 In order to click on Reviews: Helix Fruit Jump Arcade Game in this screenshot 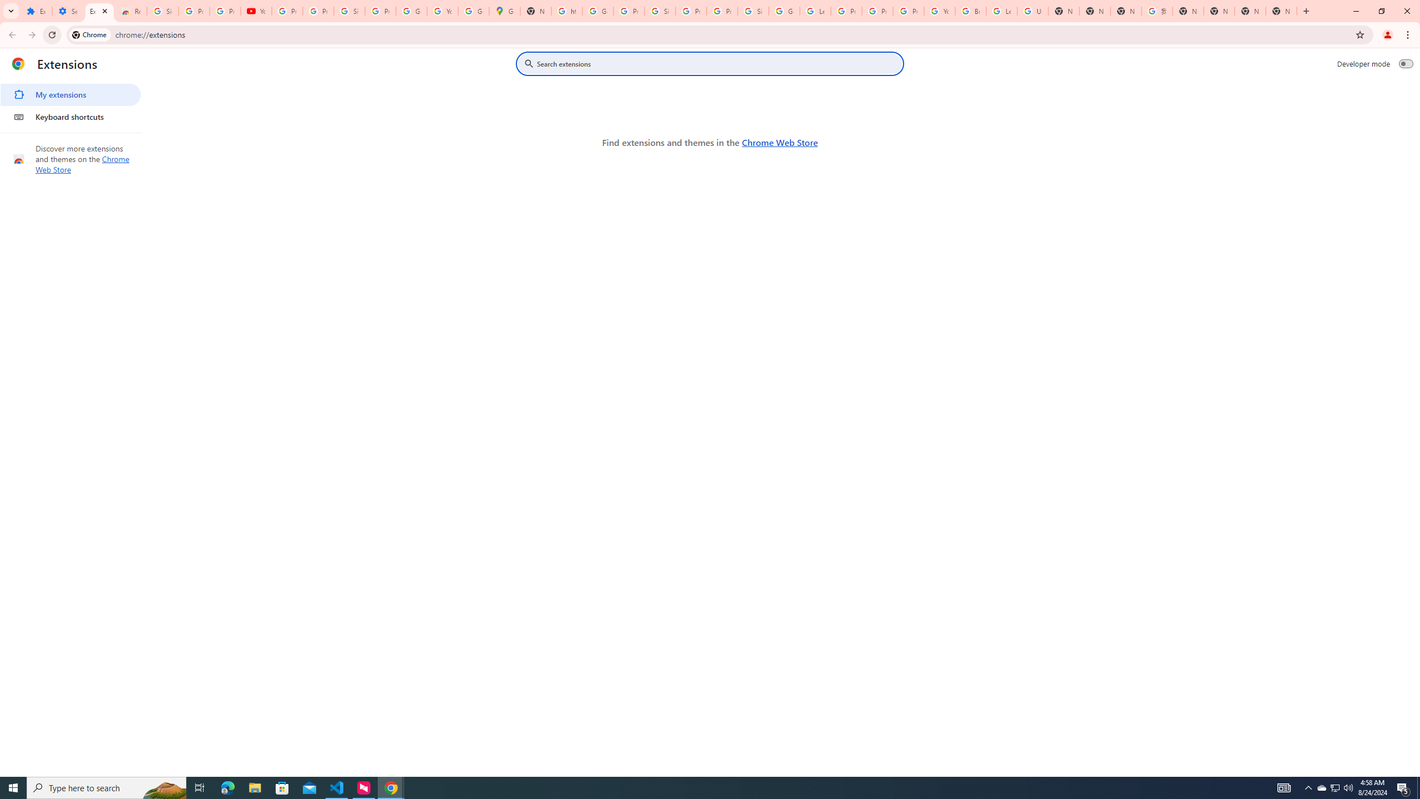, I will do `click(131, 11)`.